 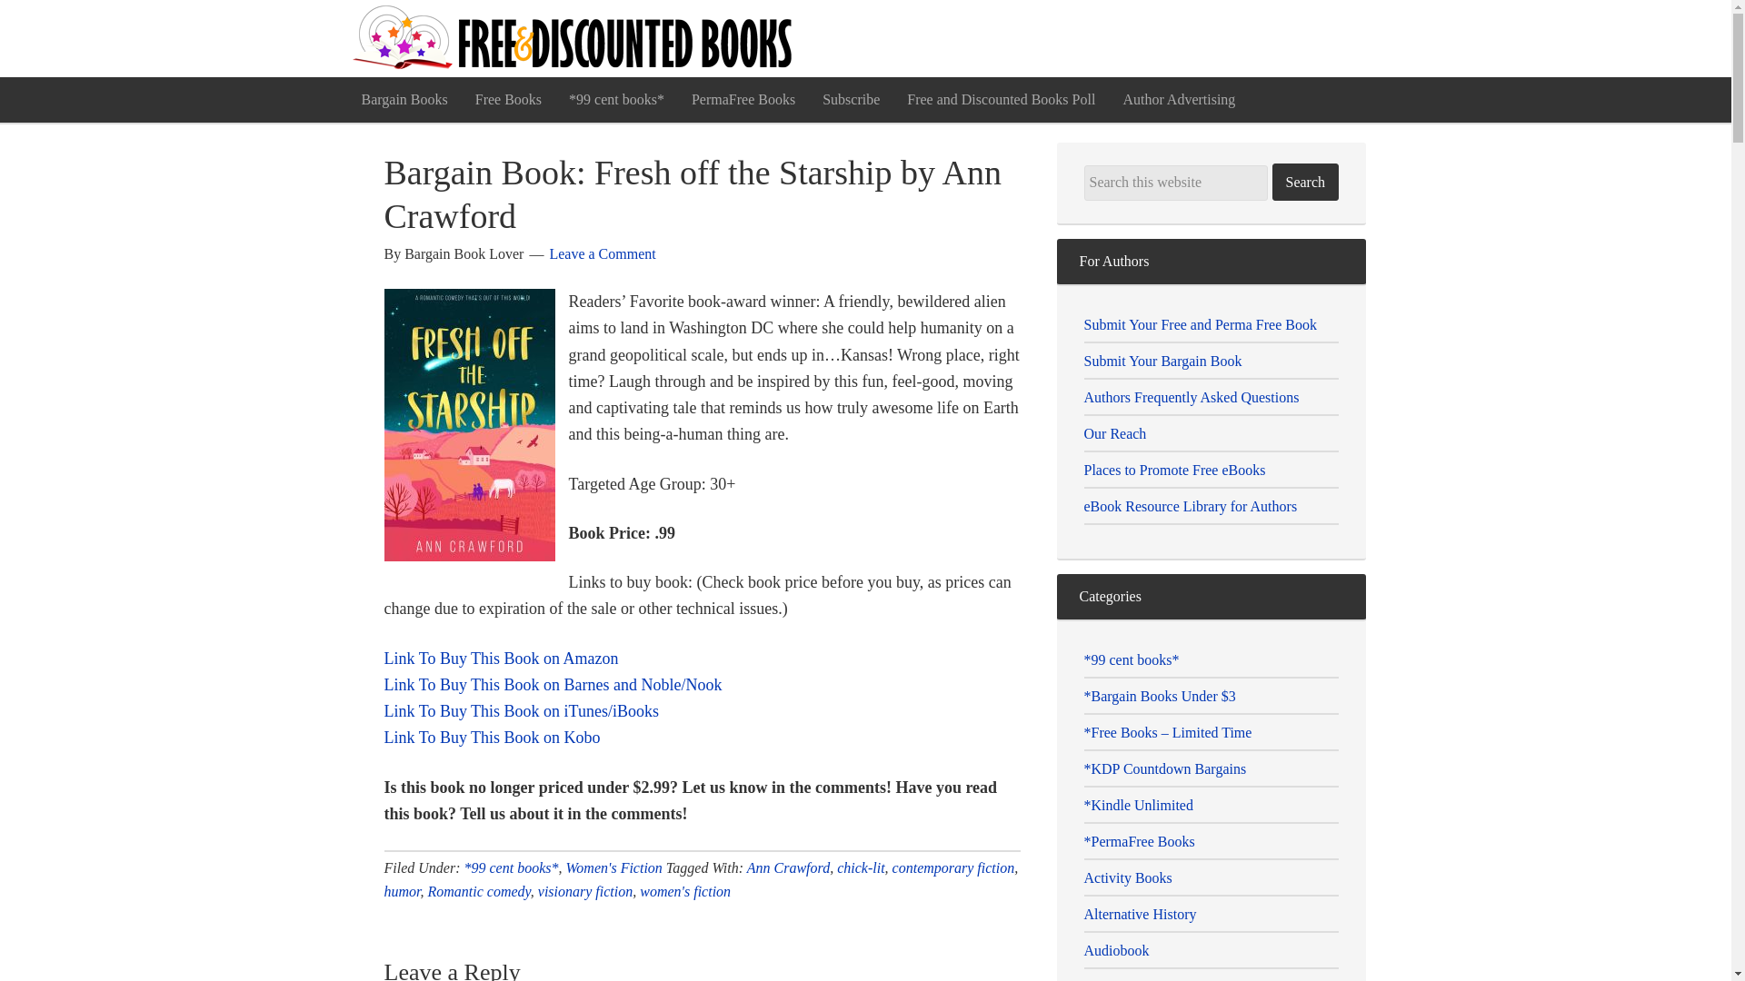 I want to click on Submit Your Bargain Book, so click(x=1162, y=361).